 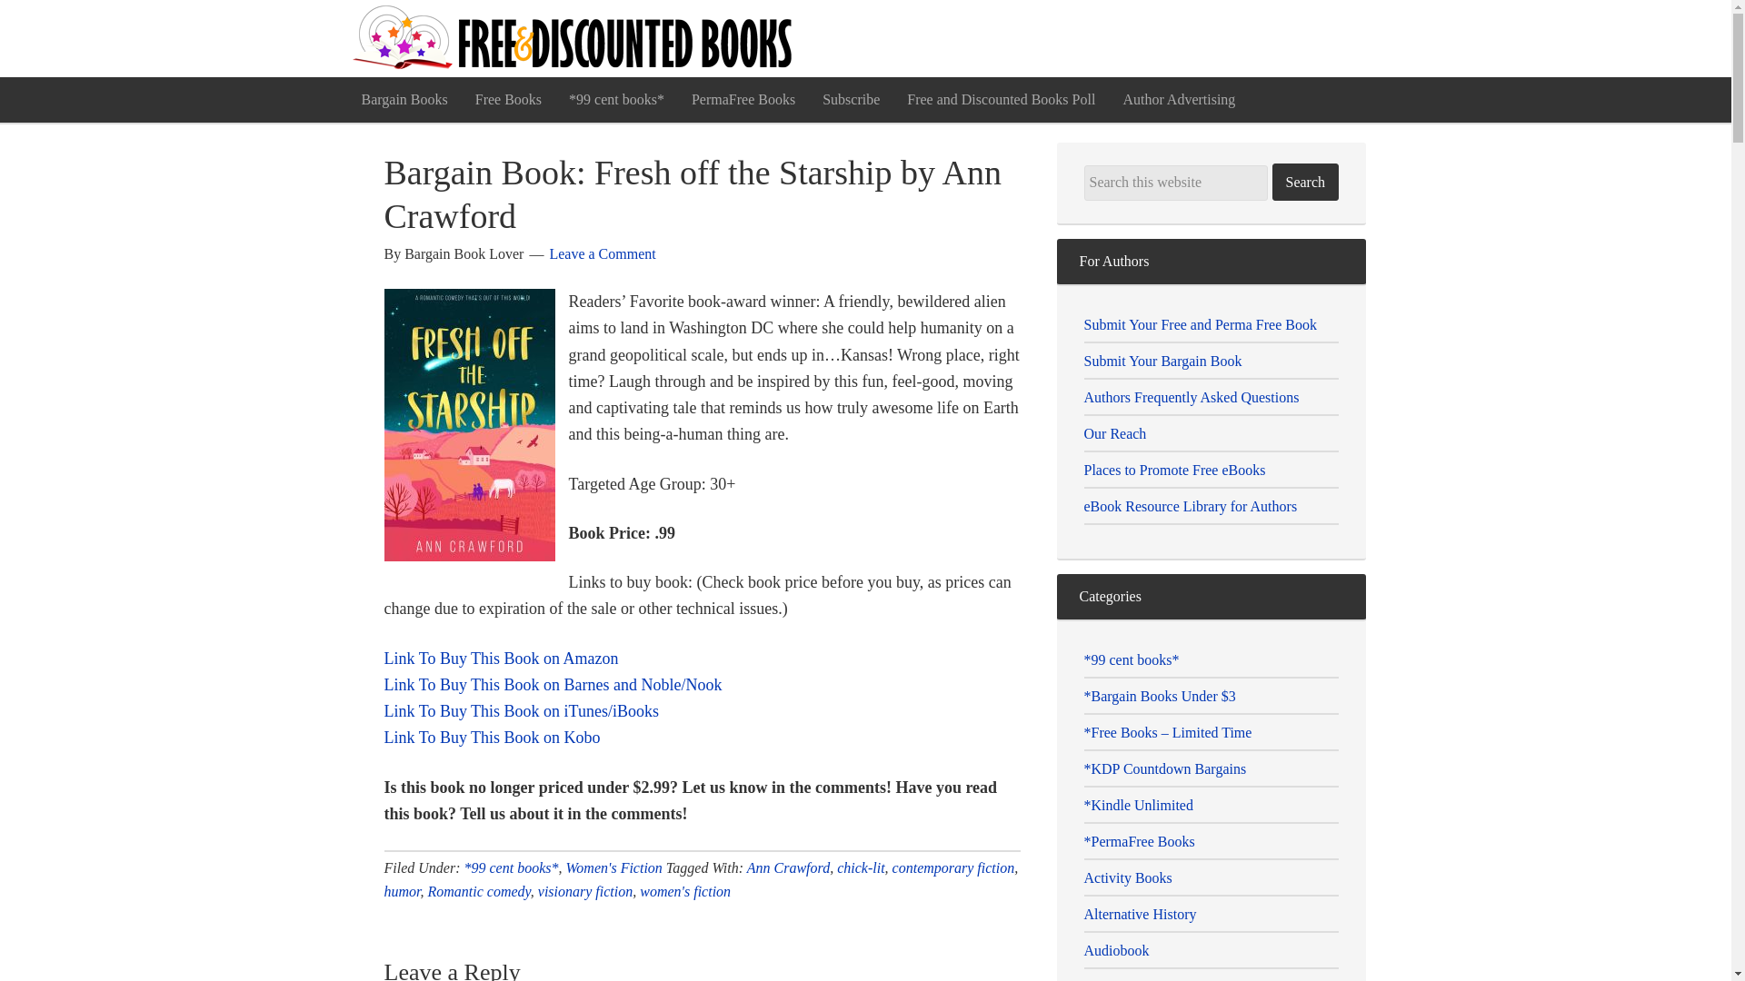 I want to click on Submit Your Bargain Book, so click(x=1162, y=361).